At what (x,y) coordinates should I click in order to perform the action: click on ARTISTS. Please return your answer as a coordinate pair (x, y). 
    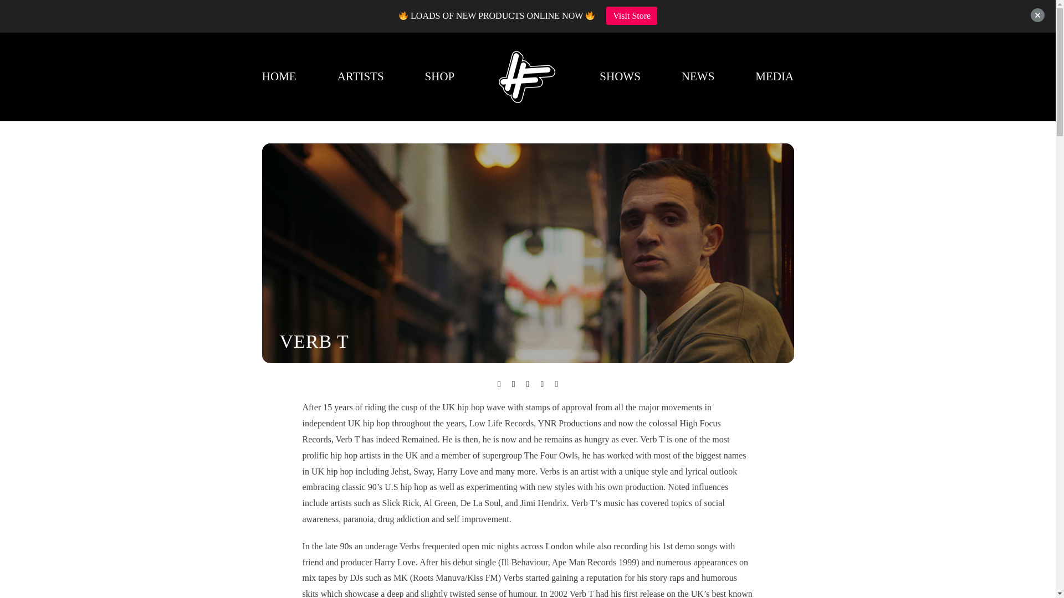
    Looking at the image, I should click on (360, 77).